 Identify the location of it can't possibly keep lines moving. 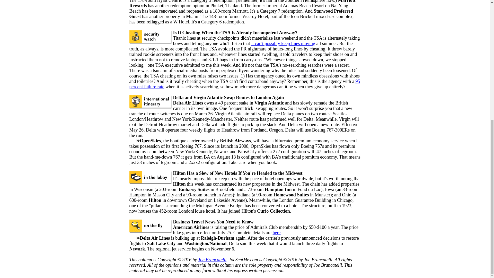
(283, 43).